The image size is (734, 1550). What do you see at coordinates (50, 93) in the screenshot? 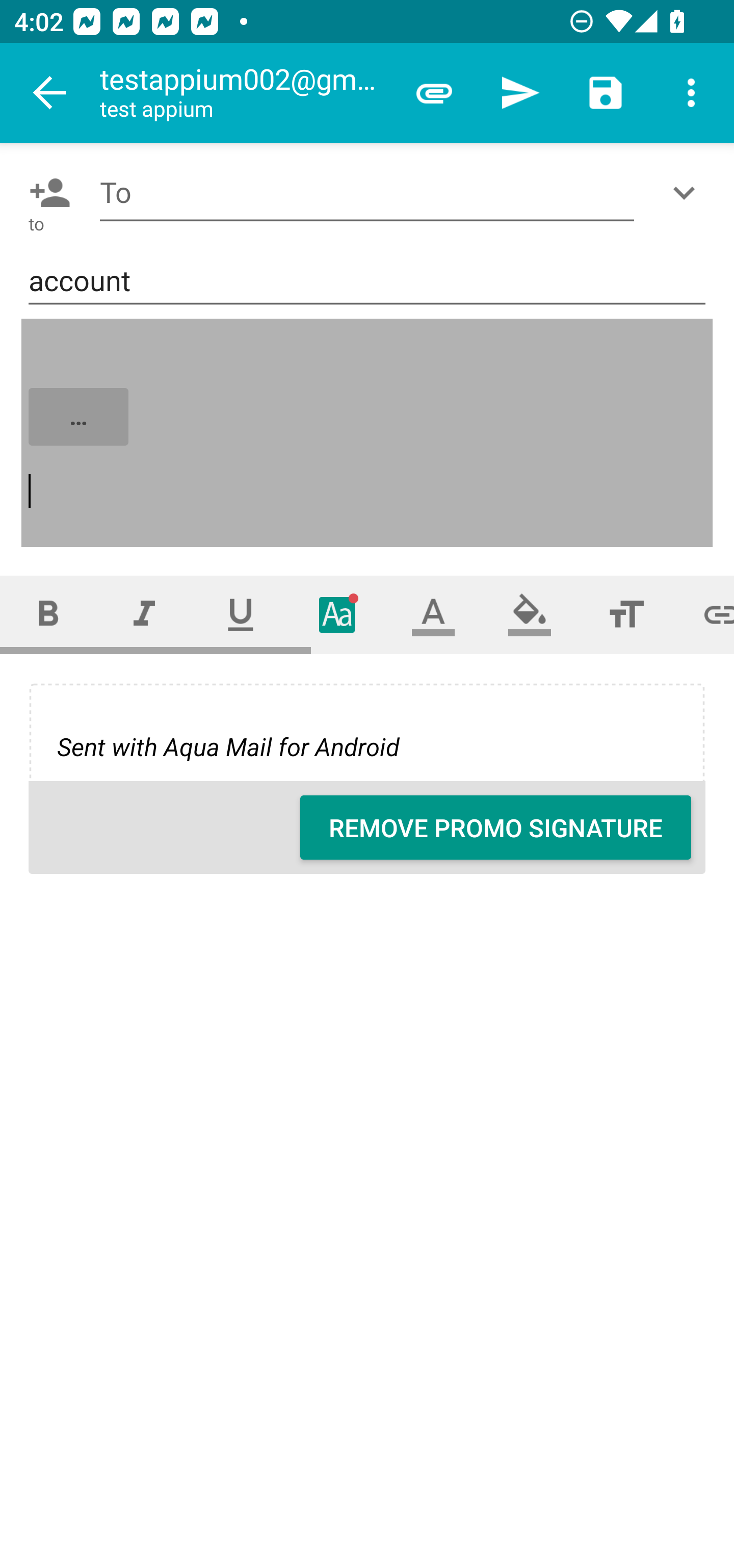
I see `Navigate up` at bounding box center [50, 93].